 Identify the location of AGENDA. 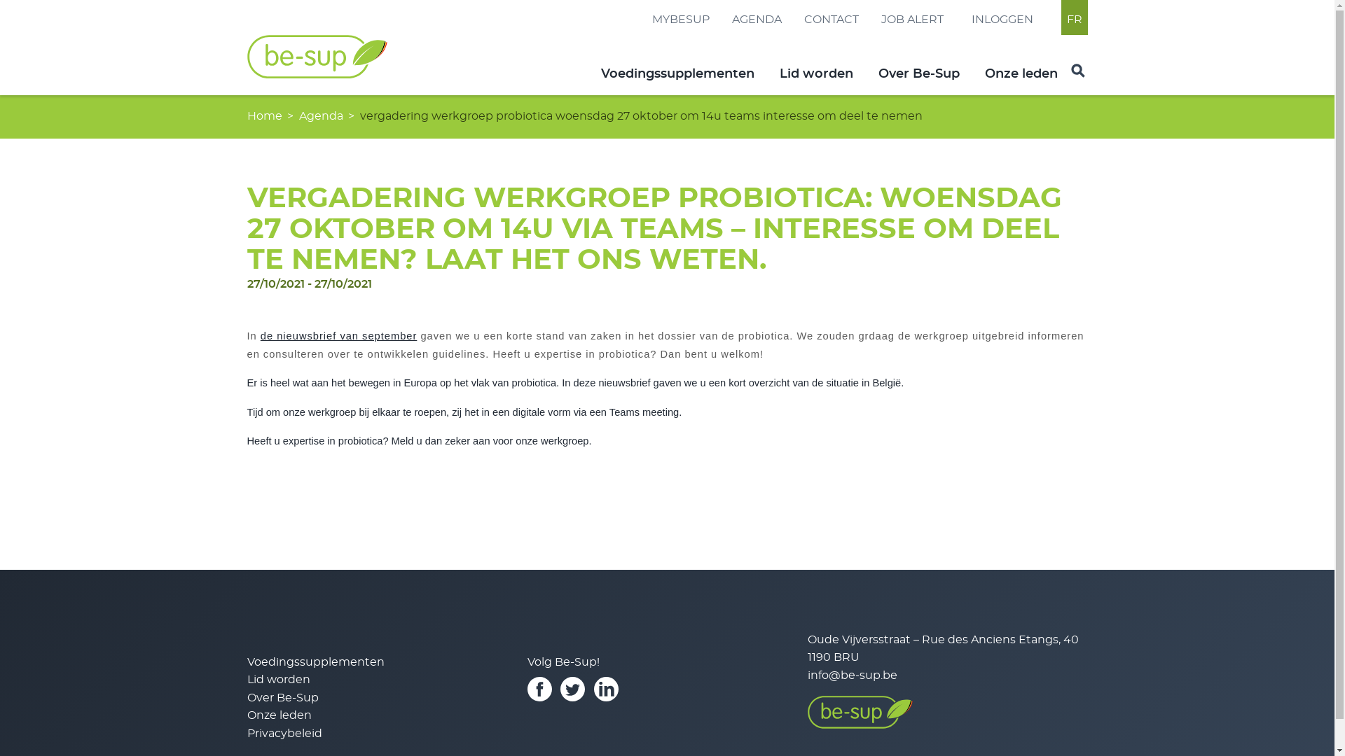
(757, 20).